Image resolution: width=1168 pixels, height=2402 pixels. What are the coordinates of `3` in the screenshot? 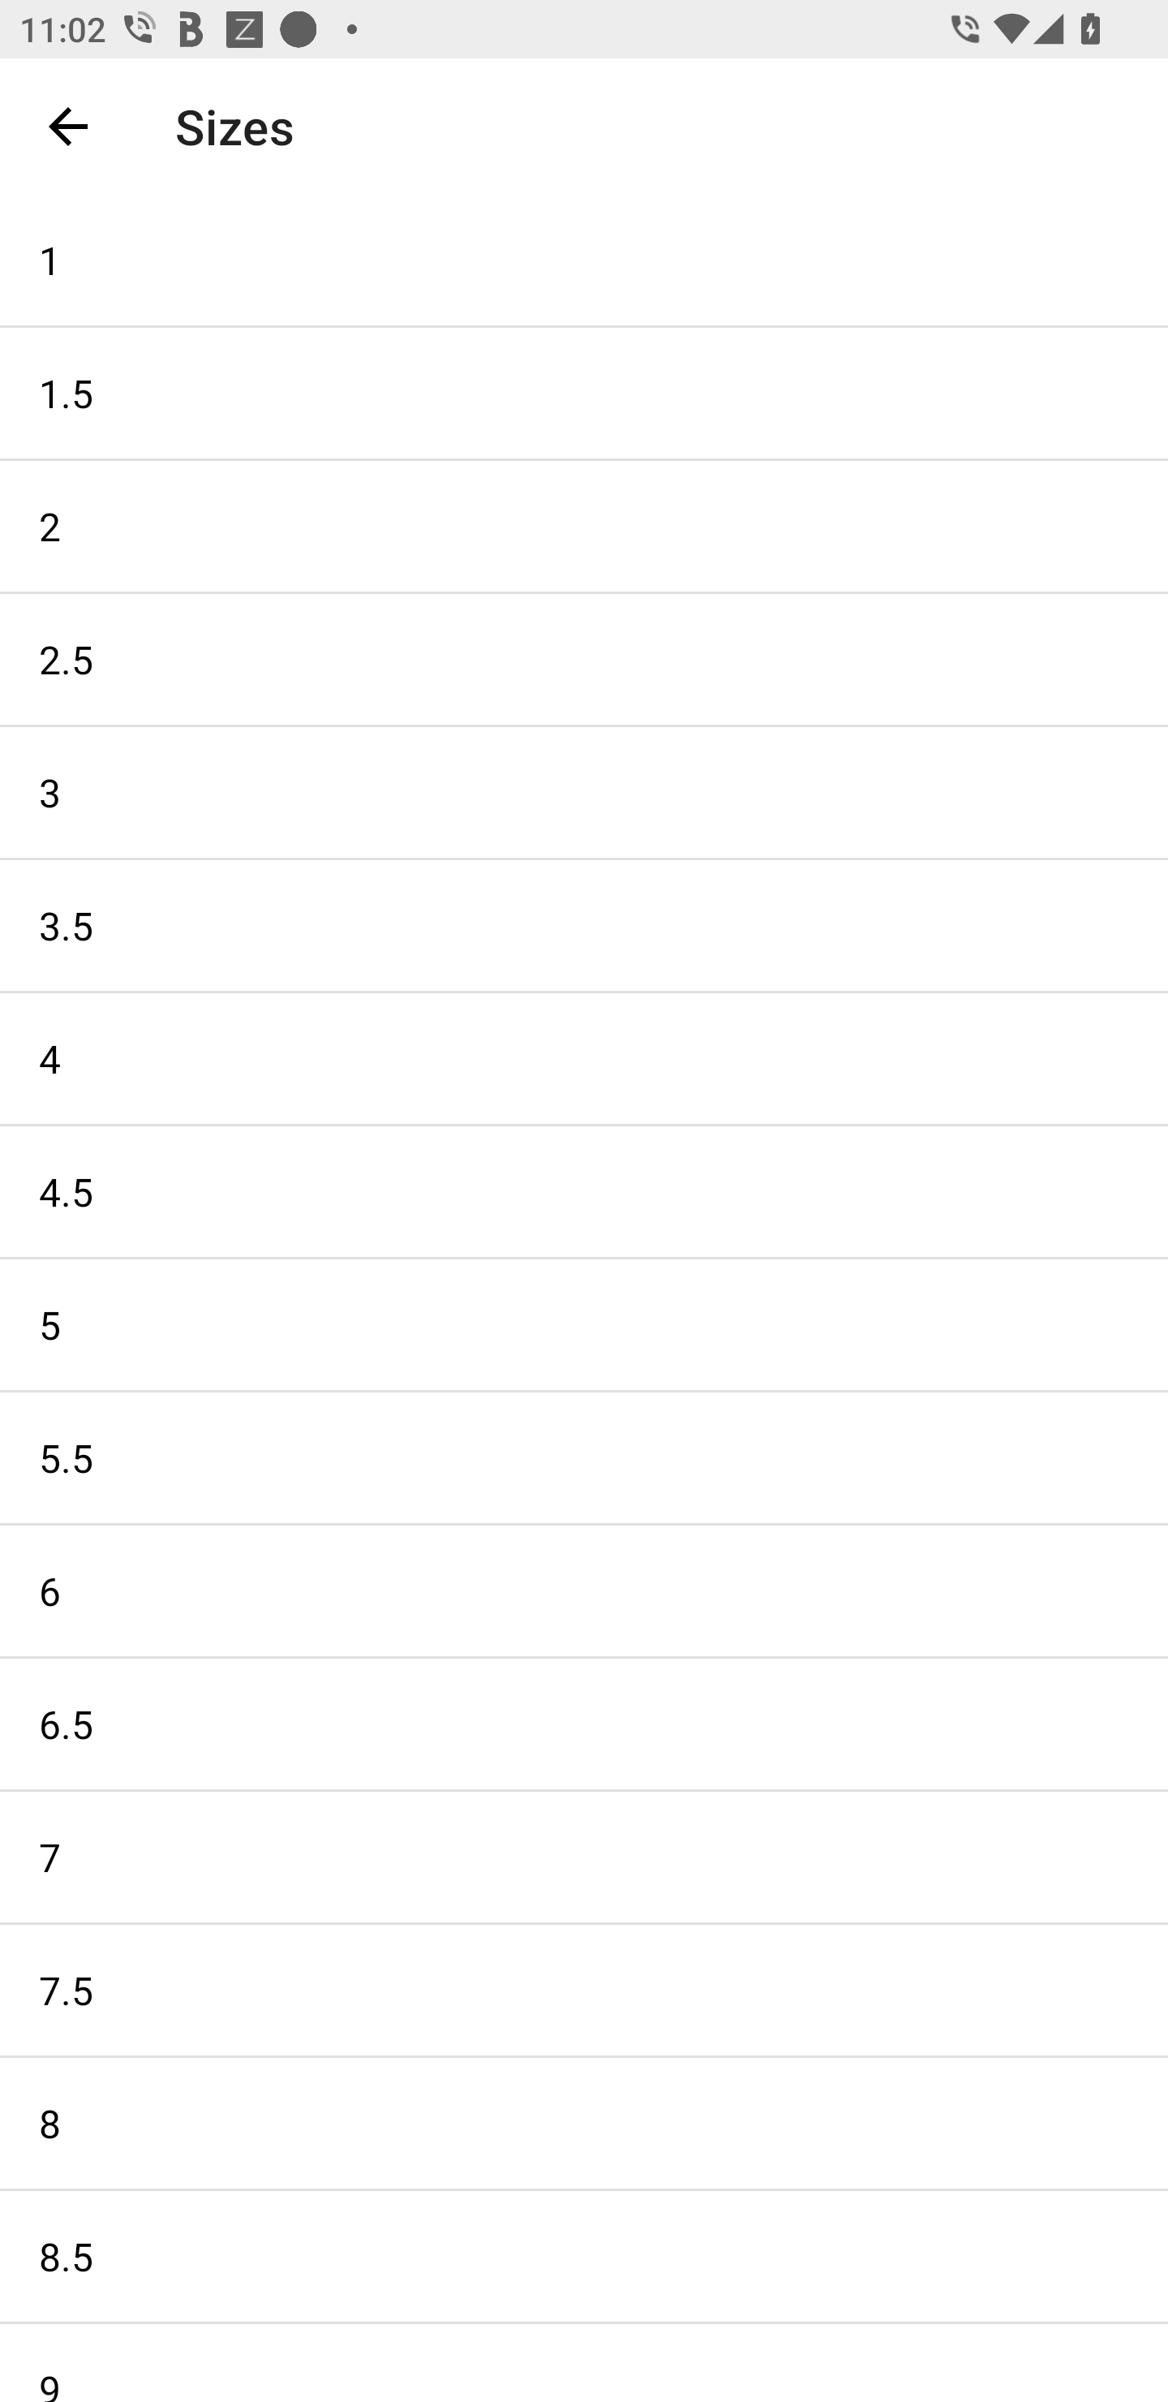 It's located at (584, 792).